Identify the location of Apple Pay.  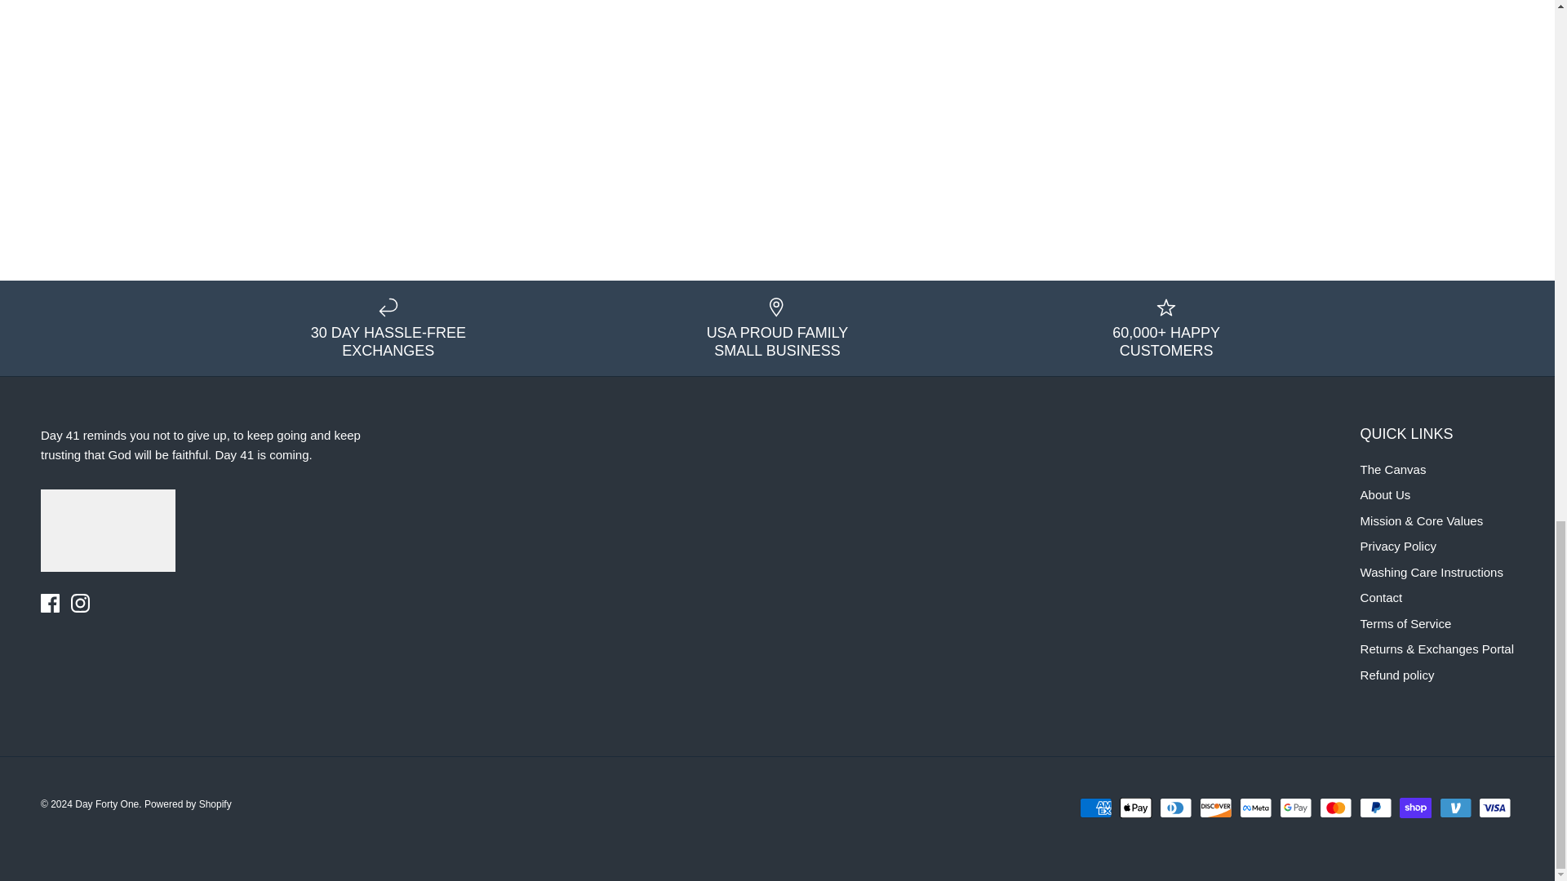
(1136, 808).